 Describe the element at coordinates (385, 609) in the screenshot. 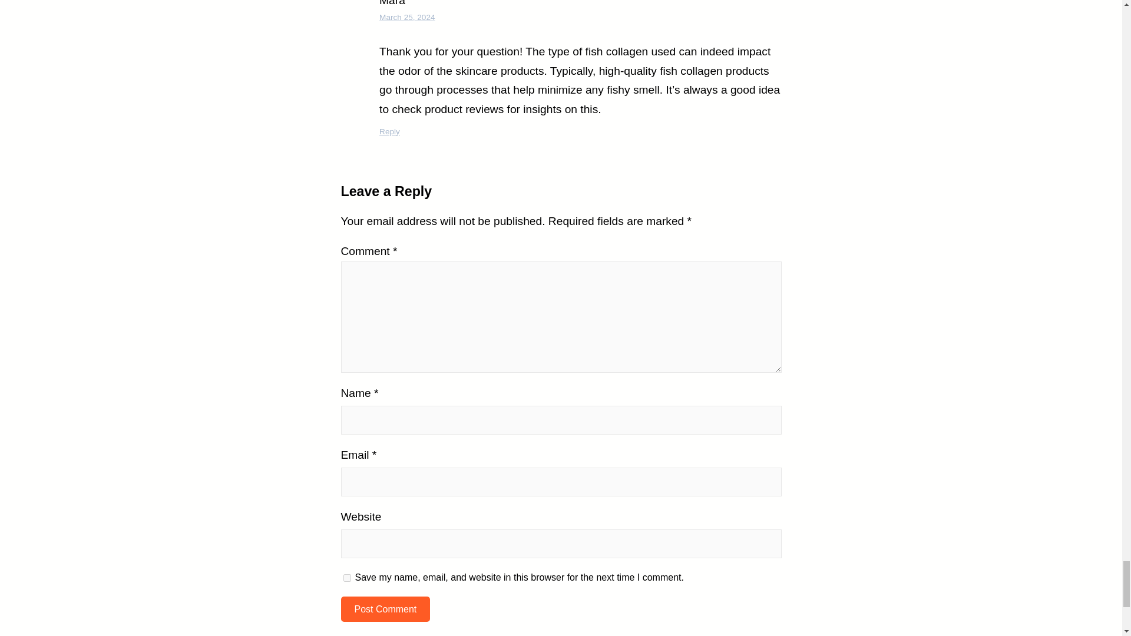

I see `Post Comment` at that location.